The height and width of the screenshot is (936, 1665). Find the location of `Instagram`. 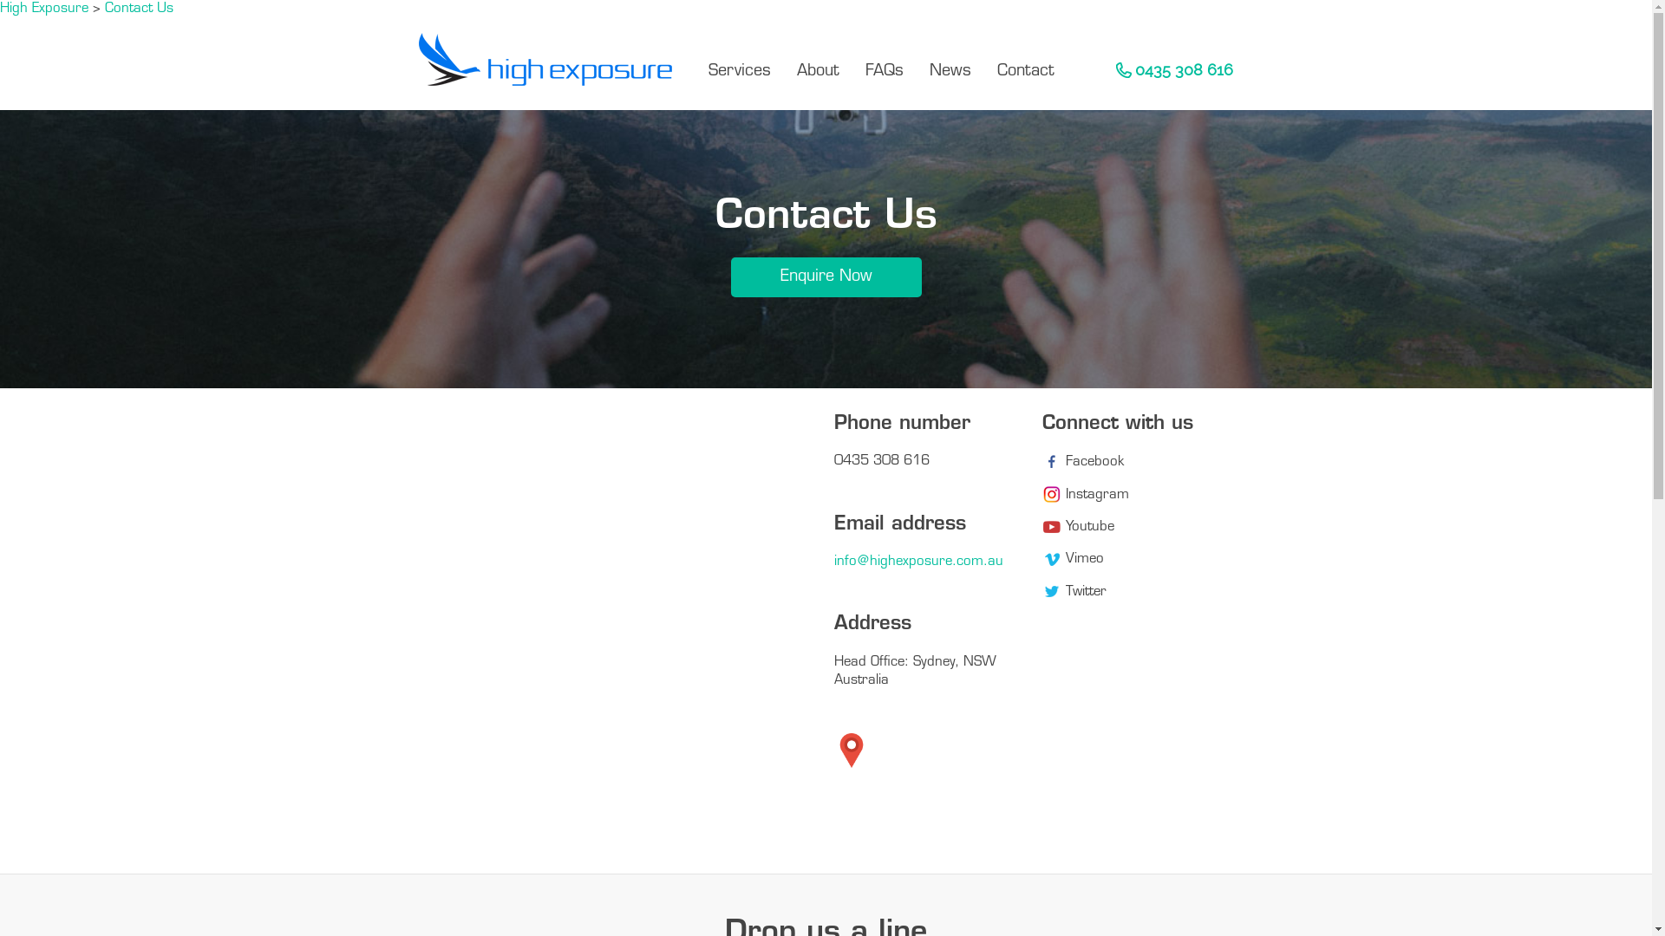

Instagram is located at coordinates (1086, 496).